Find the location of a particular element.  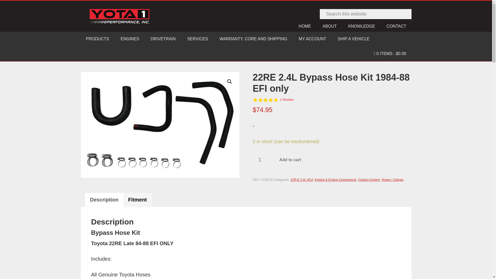

ENGINES is located at coordinates (130, 39).